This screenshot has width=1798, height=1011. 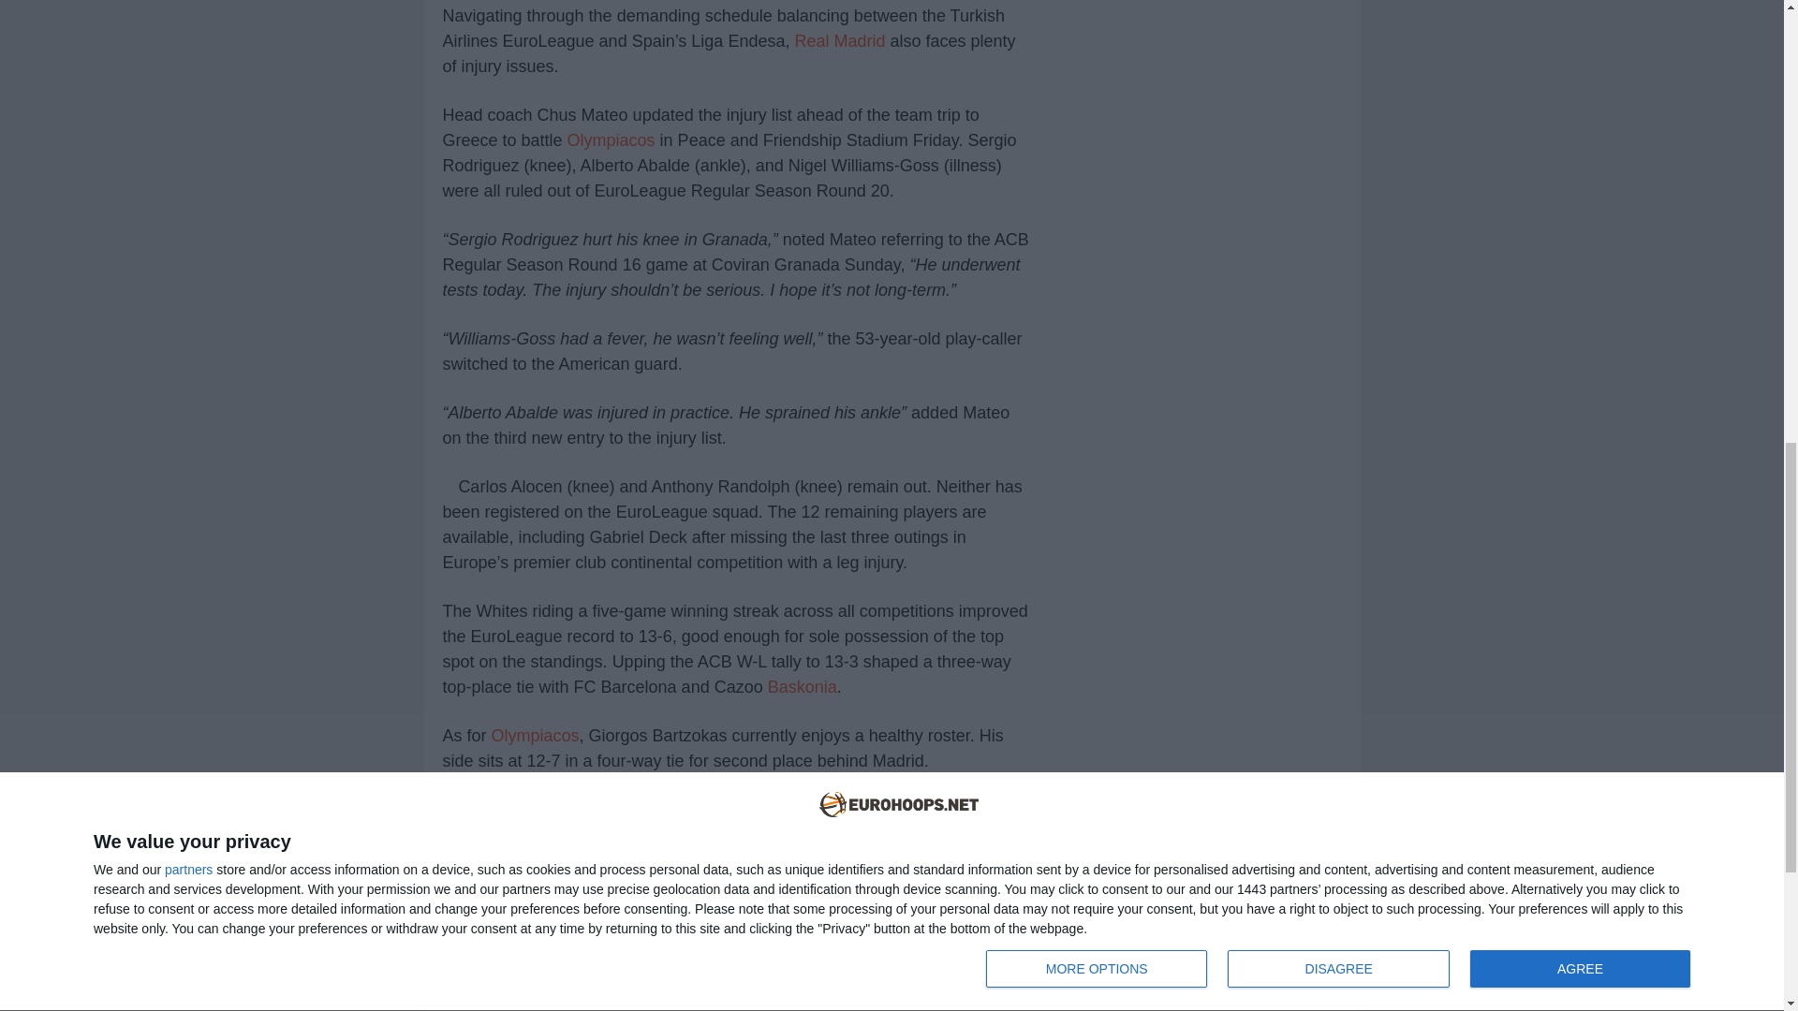 I want to click on Olympiacos, so click(x=612, y=140).